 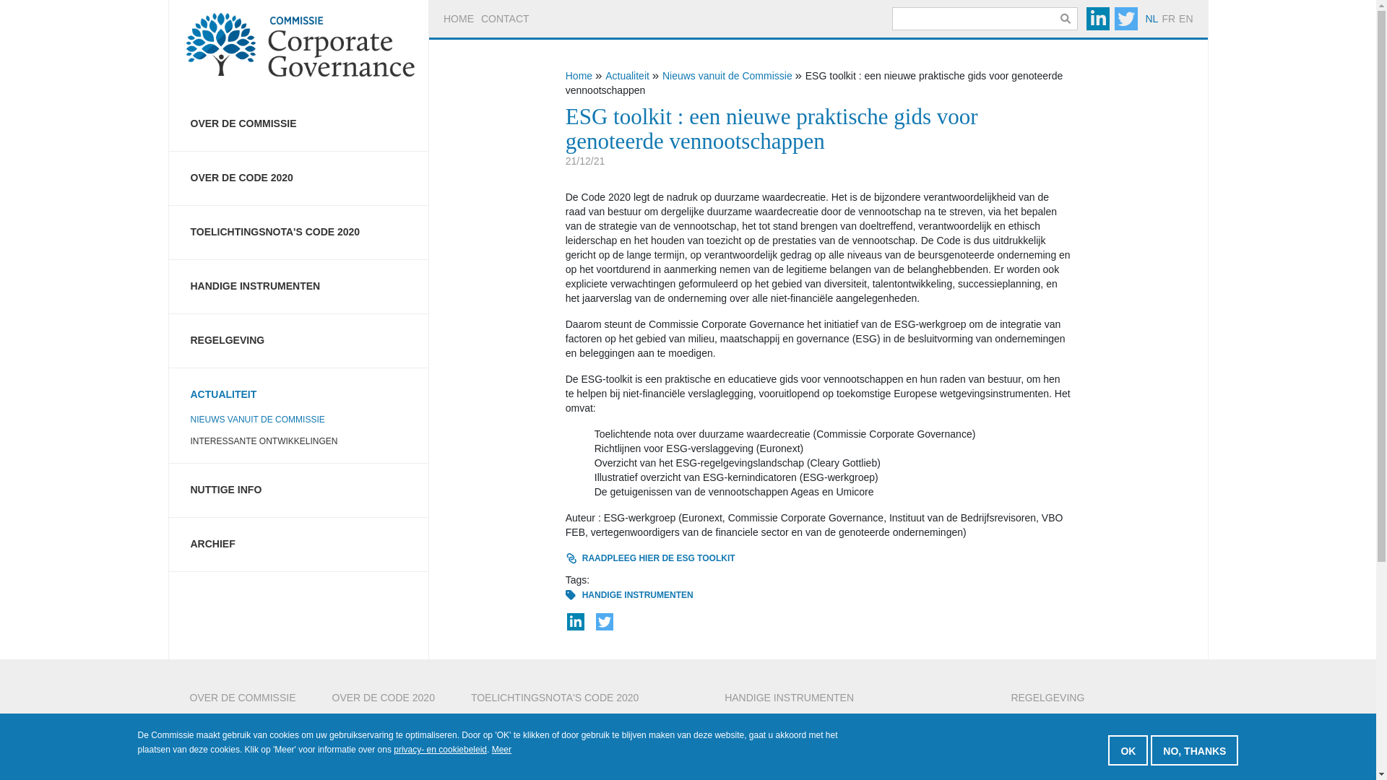 What do you see at coordinates (579, 76) in the screenshot?
I see `Home` at bounding box center [579, 76].